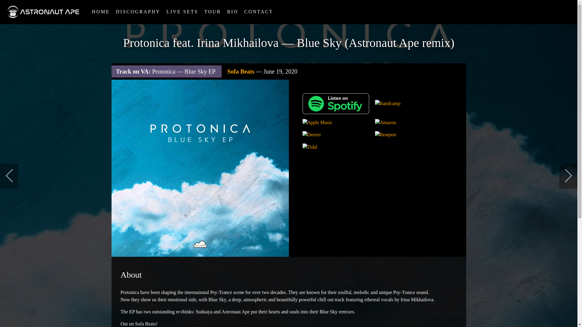 The height and width of the screenshot is (327, 582). I want to click on Sofa Beats, so click(241, 71).